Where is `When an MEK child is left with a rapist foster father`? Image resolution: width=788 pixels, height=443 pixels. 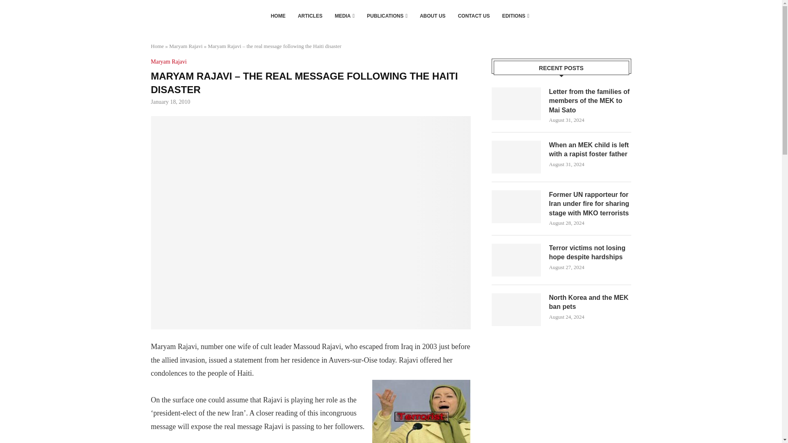
When an MEK child is left with a rapist foster father is located at coordinates (590, 150).